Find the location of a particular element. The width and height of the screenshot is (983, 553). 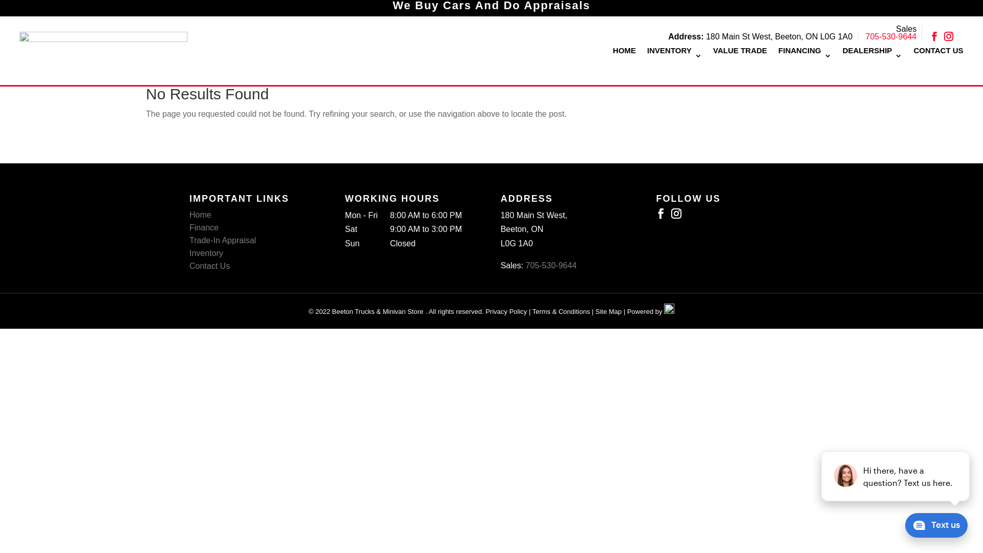

Finance is located at coordinates (204, 227).